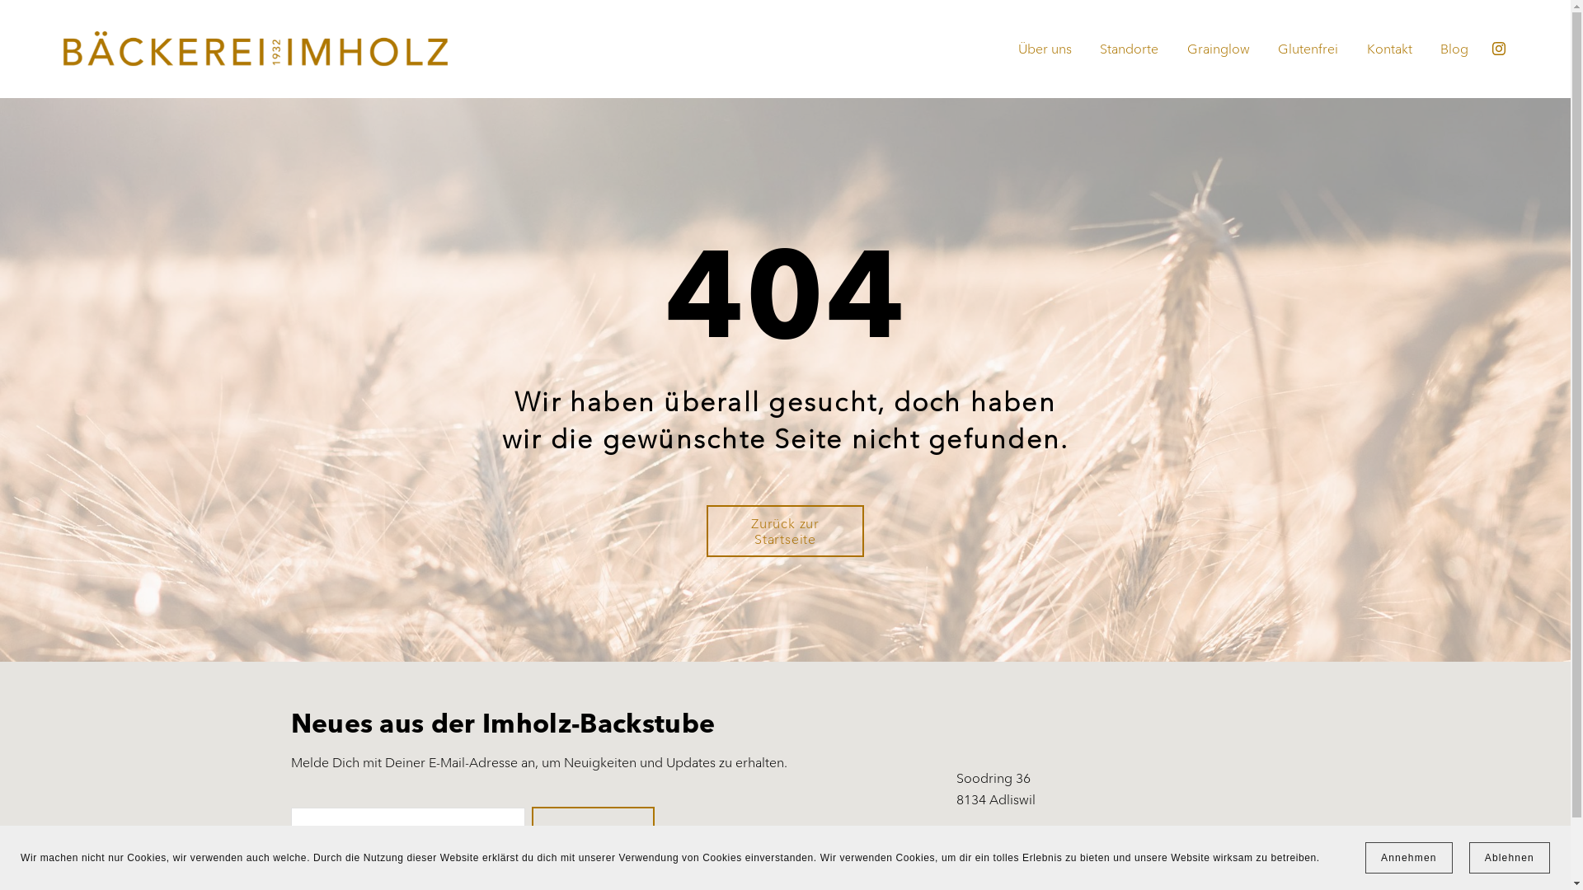 The image size is (1583, 890). I want to click on Annehmen, so click(1409, 858).